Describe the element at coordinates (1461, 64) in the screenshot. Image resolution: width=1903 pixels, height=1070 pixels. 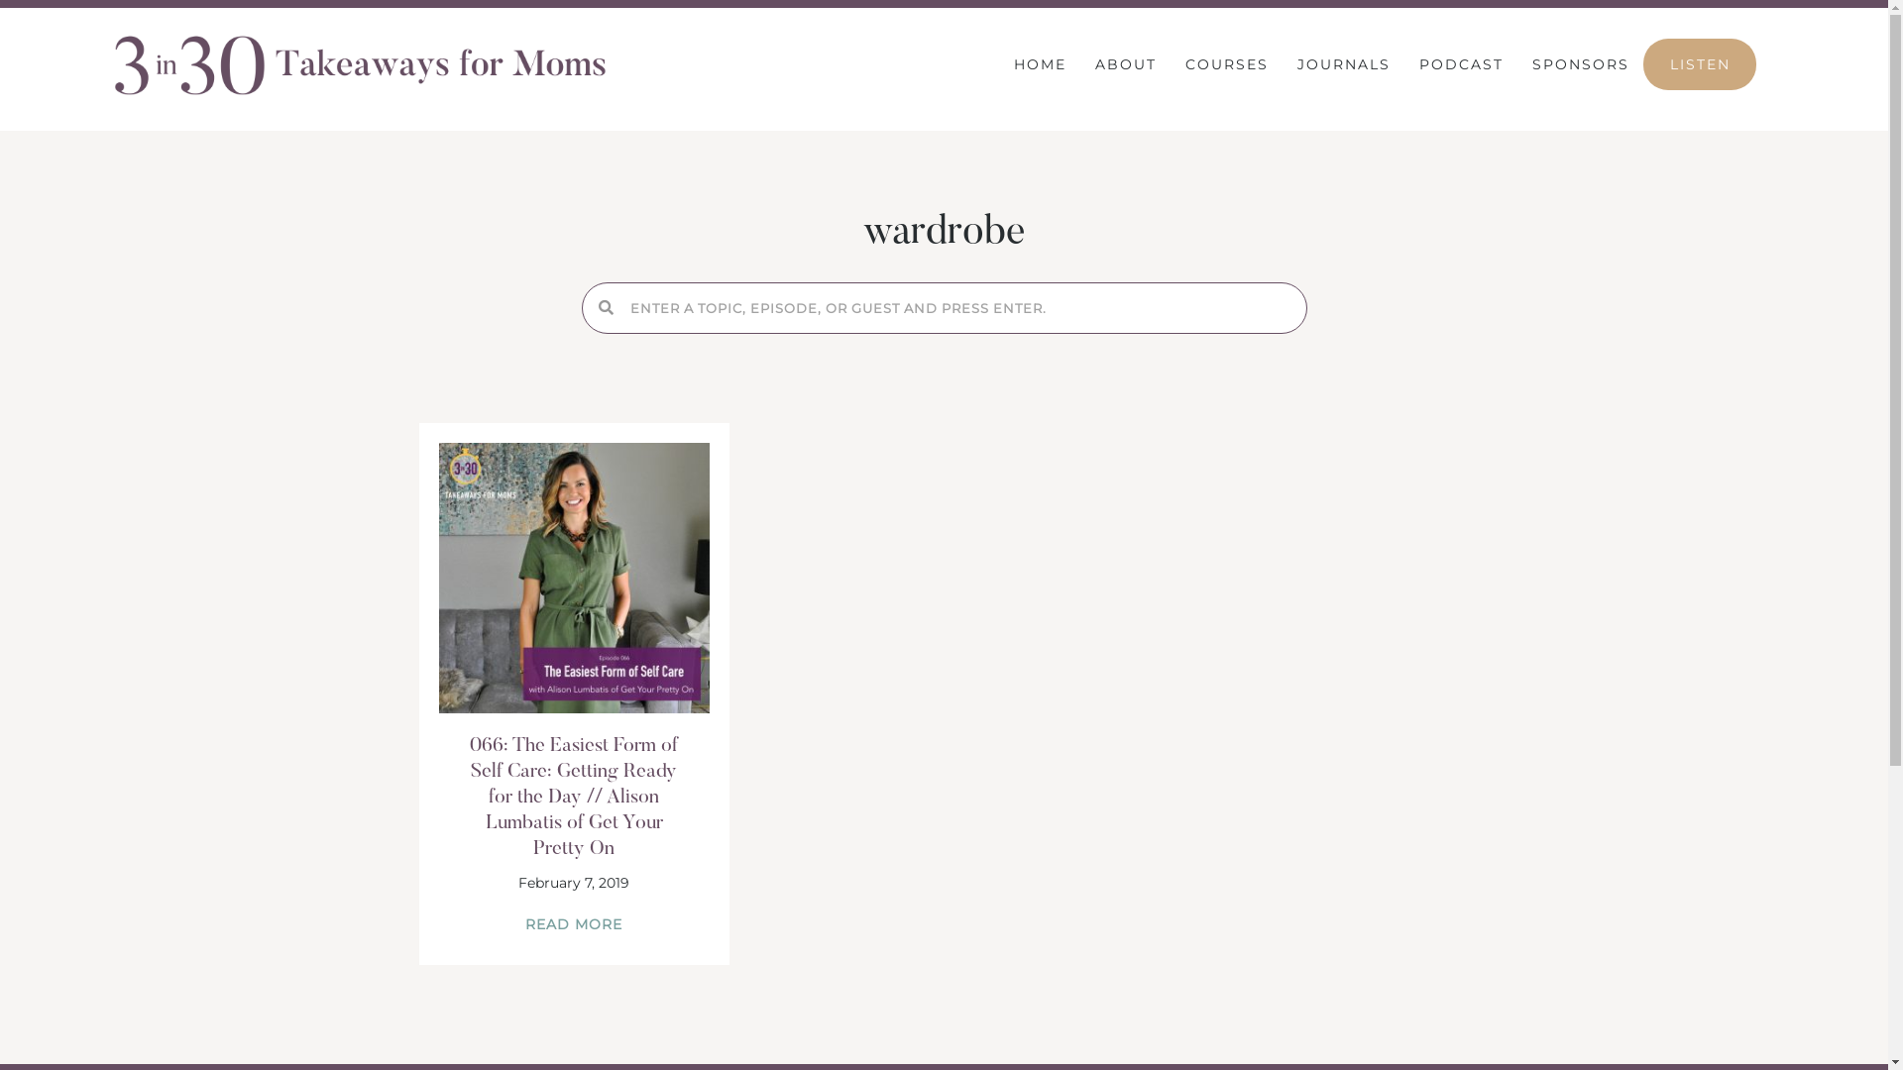
I see `PODCAST` at that location.